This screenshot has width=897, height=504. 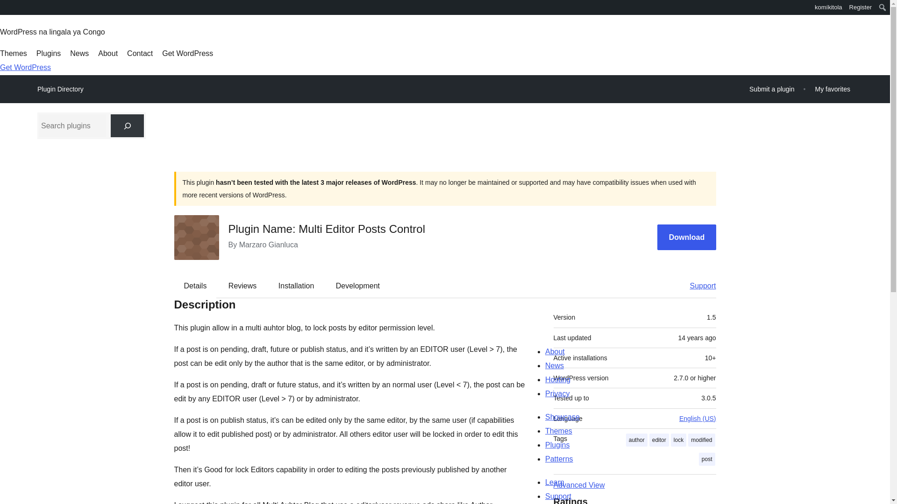 I want to click on Plugins, so click(x=49, y=53).